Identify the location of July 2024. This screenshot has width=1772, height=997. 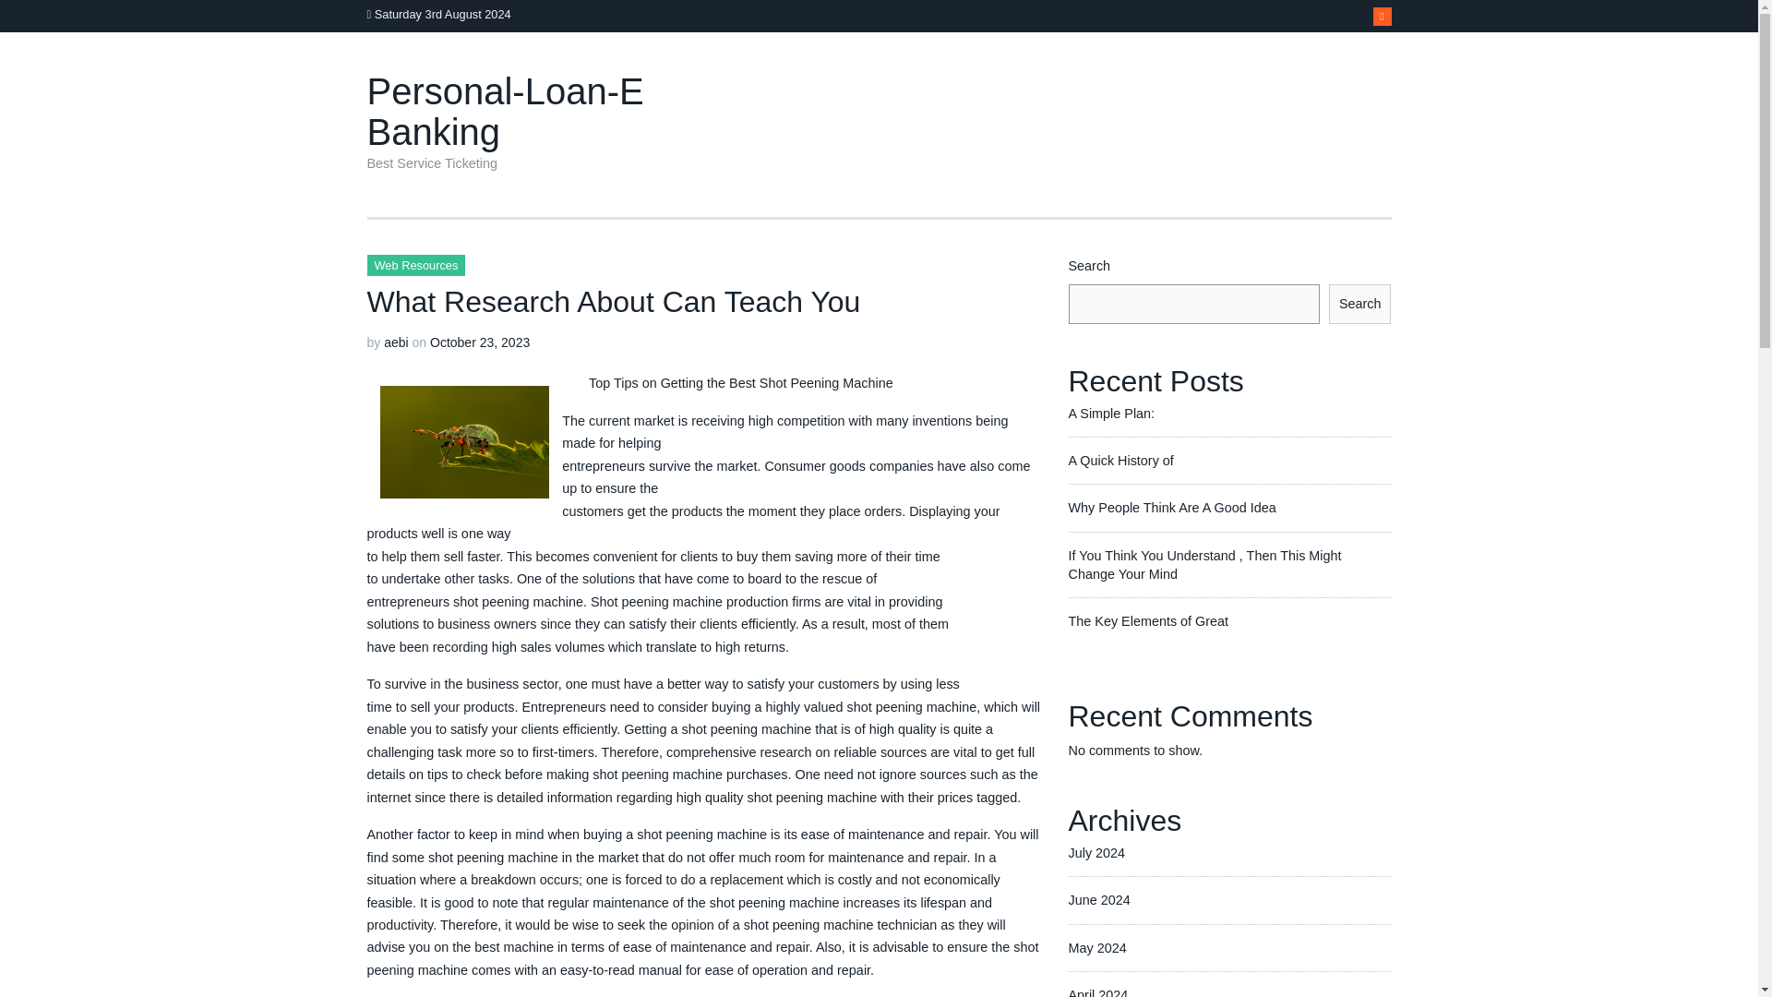
(1096, 853).